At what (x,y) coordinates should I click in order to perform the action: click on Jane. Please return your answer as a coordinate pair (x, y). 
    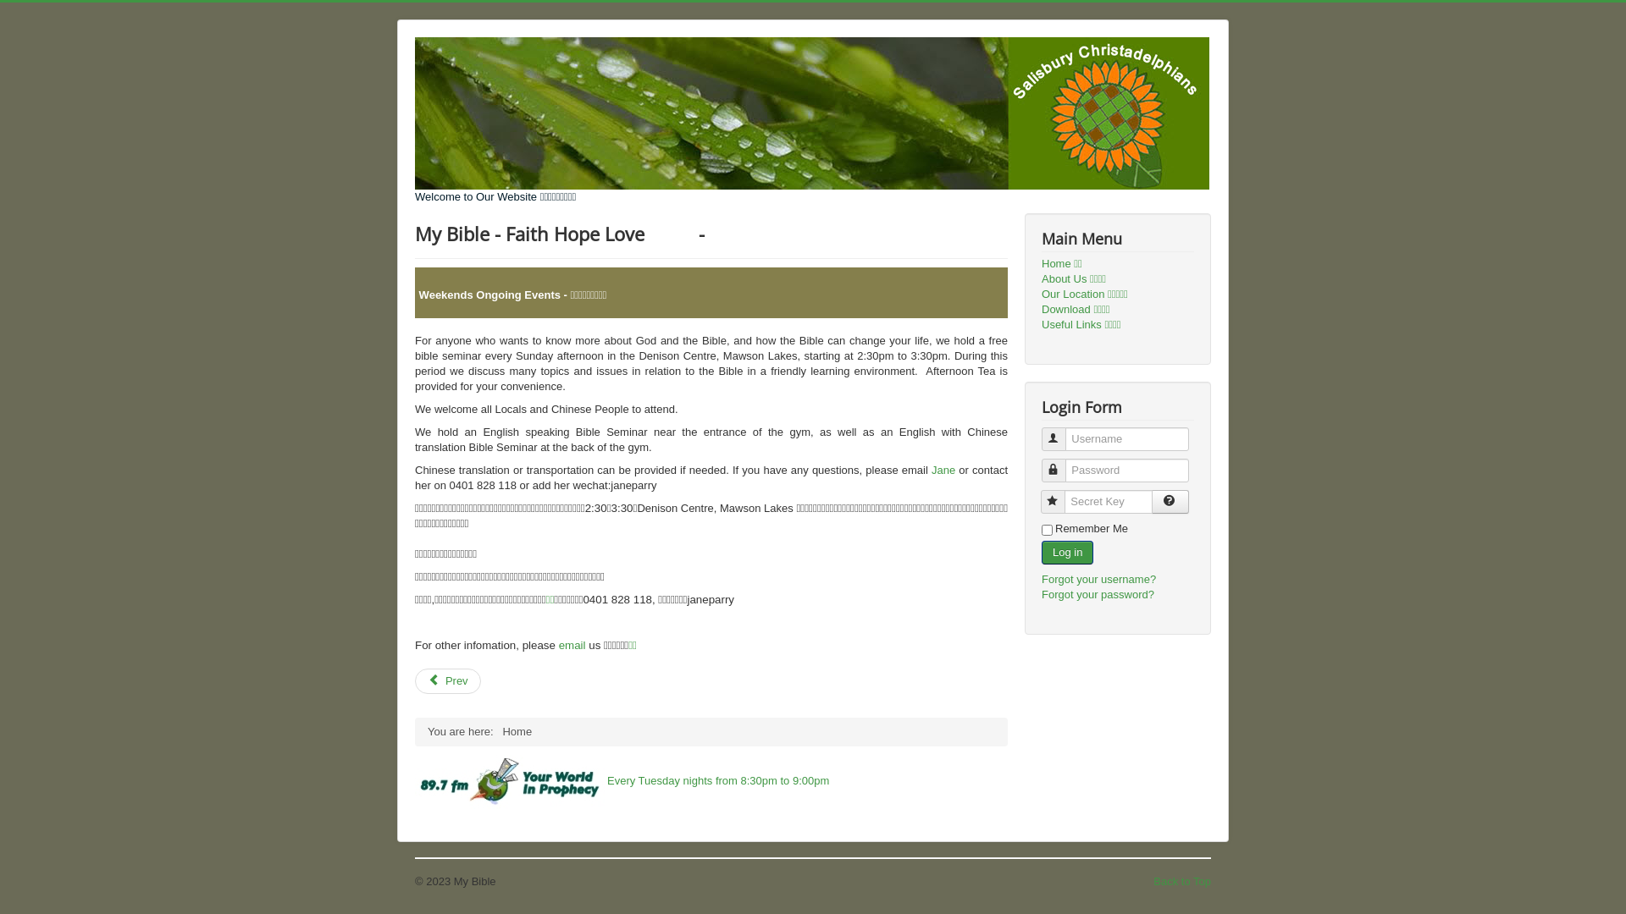
    Looking at the image, I should click on (943, 471).